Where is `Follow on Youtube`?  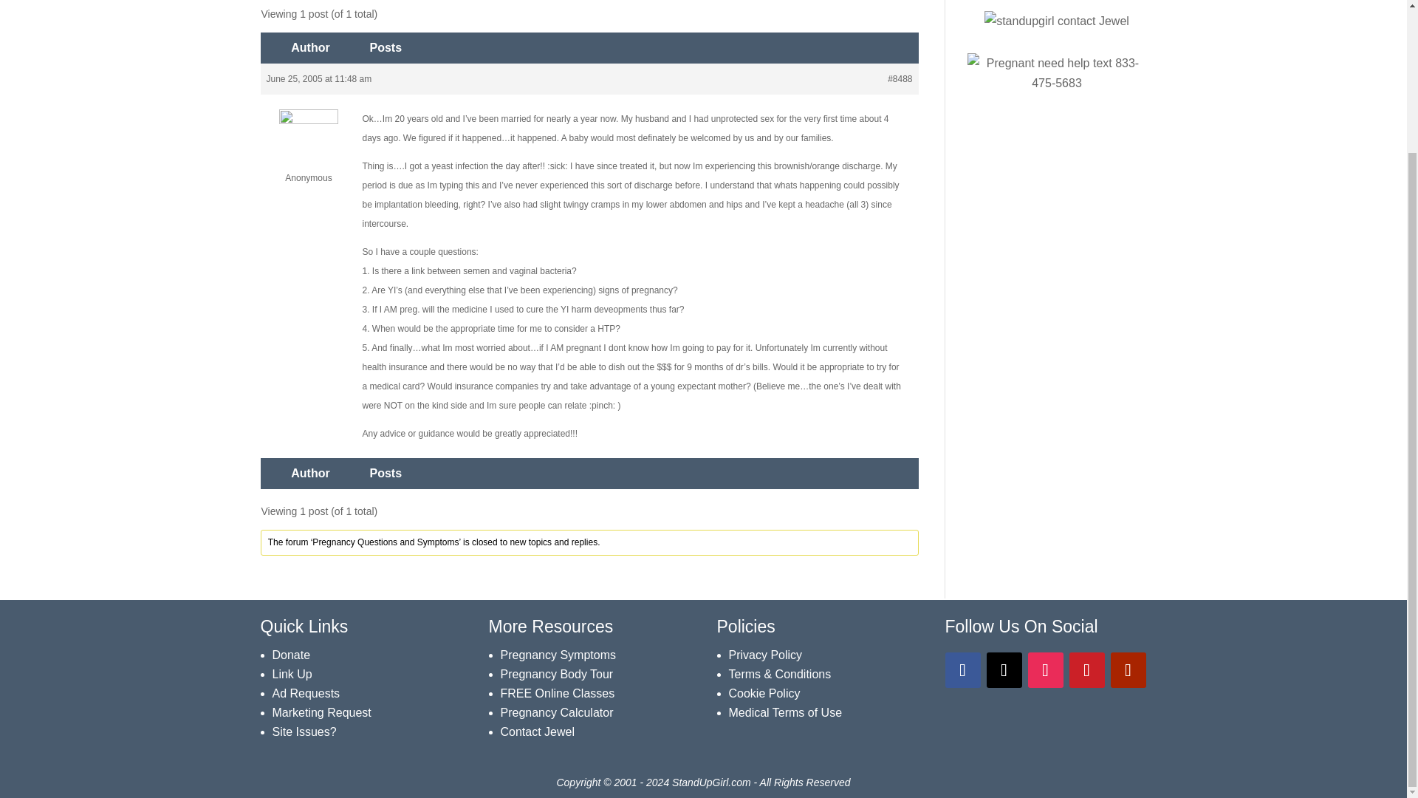
Follow on Youtube is located at coordinates (1128, 669).